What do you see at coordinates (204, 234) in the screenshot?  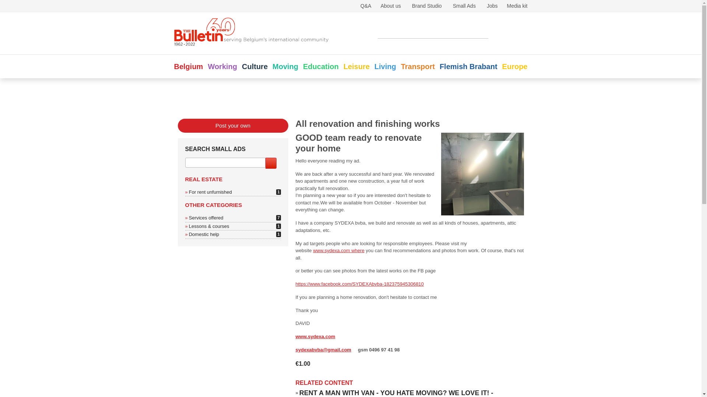 I see `Living` at bounding box center [204, 234].